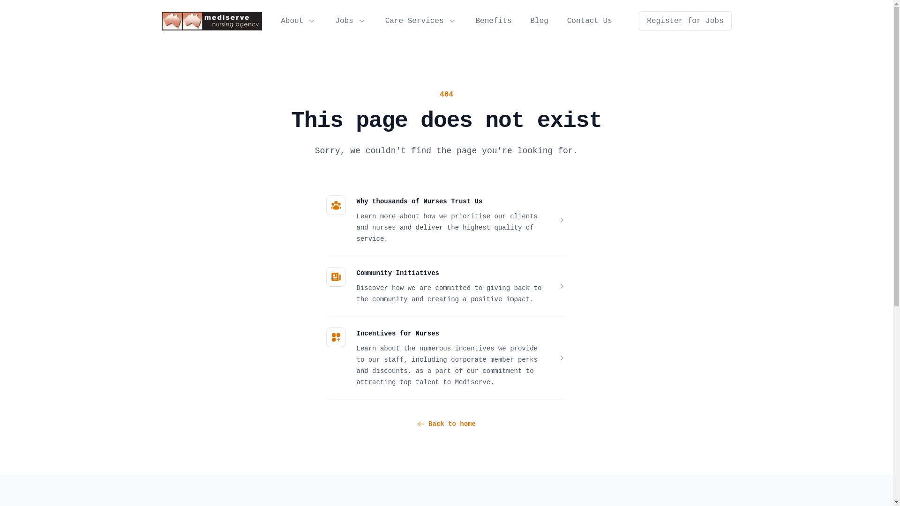 The height and width of the screenshot is (506, 900). What do you see at coordinates (590, 21) in the screenshot?
I see `Contact Us` at bounding box center [590, 21].